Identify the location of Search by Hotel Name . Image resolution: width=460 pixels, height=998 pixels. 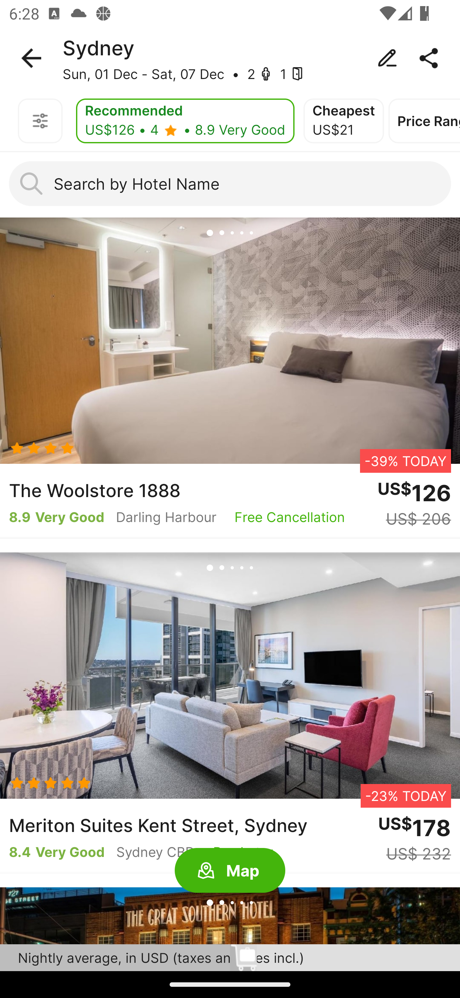
(230, 184).